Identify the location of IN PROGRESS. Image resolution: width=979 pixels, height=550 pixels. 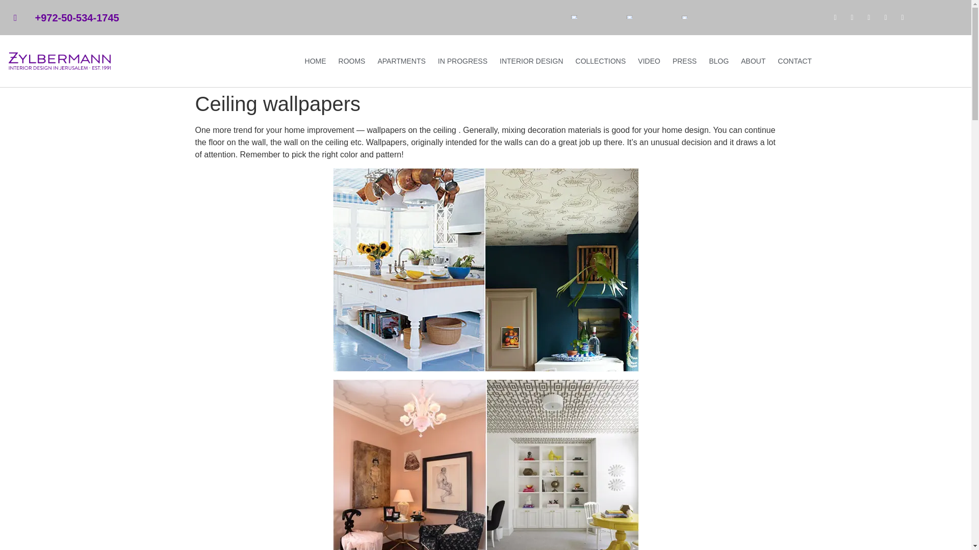
(463, 61).